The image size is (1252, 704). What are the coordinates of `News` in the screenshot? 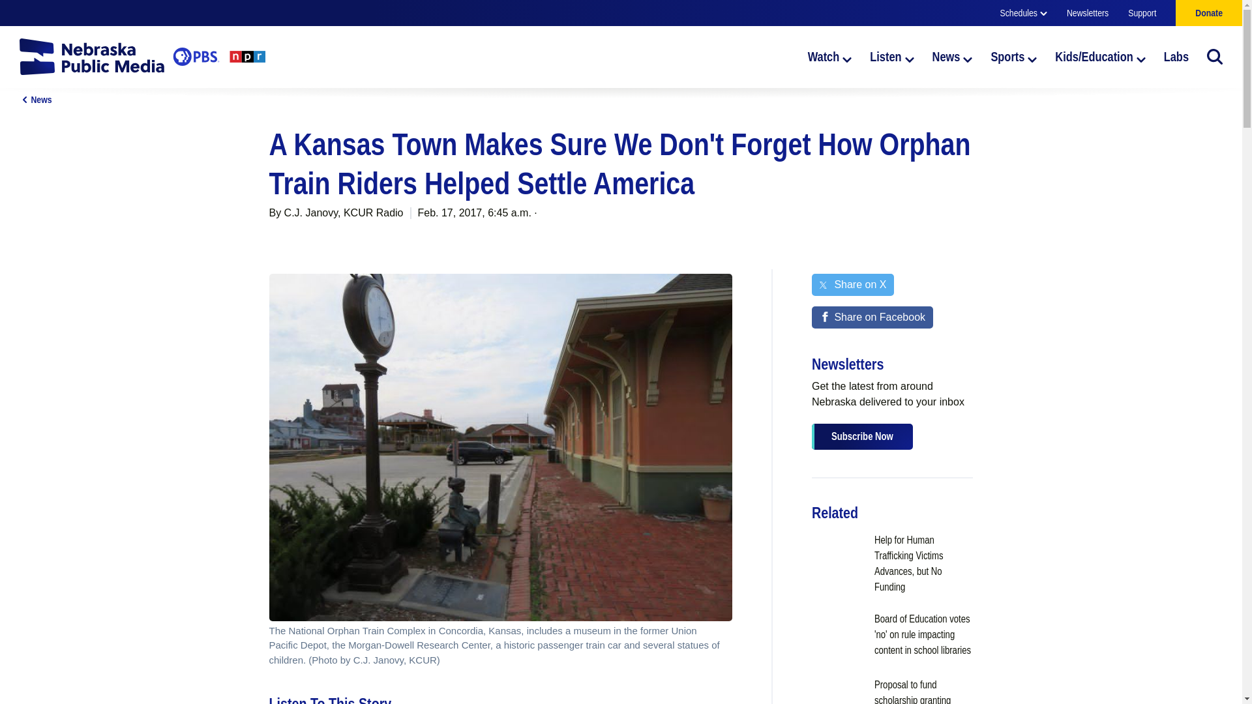 It's located at (952, 56).